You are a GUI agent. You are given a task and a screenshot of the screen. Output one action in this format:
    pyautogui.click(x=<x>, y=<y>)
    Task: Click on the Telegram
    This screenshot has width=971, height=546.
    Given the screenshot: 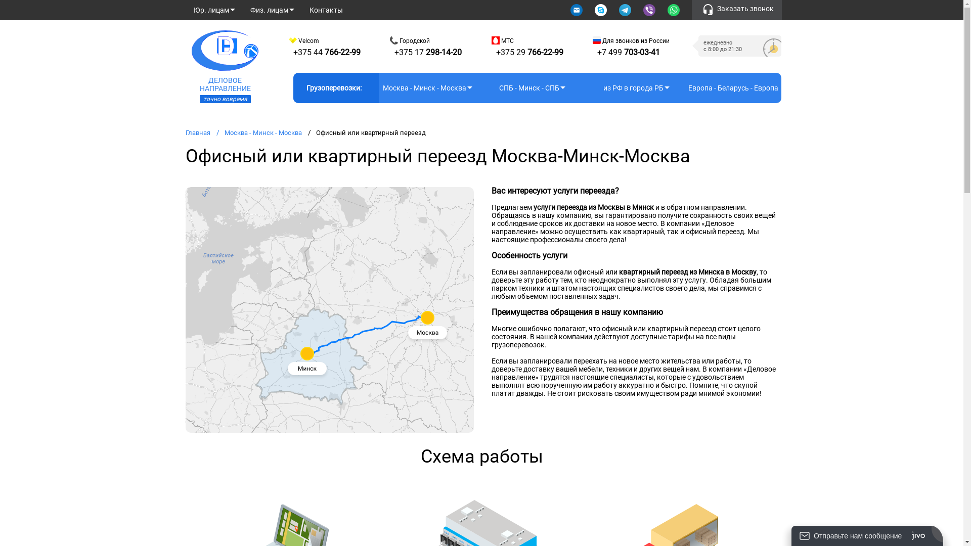 What is the action you would take?
    pyautogui.click(x=626, y=10)
    